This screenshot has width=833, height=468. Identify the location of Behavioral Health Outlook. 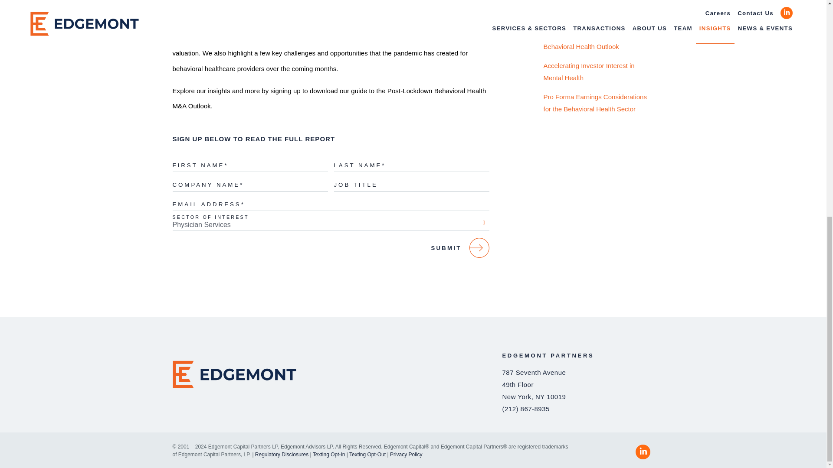
(598, 47).